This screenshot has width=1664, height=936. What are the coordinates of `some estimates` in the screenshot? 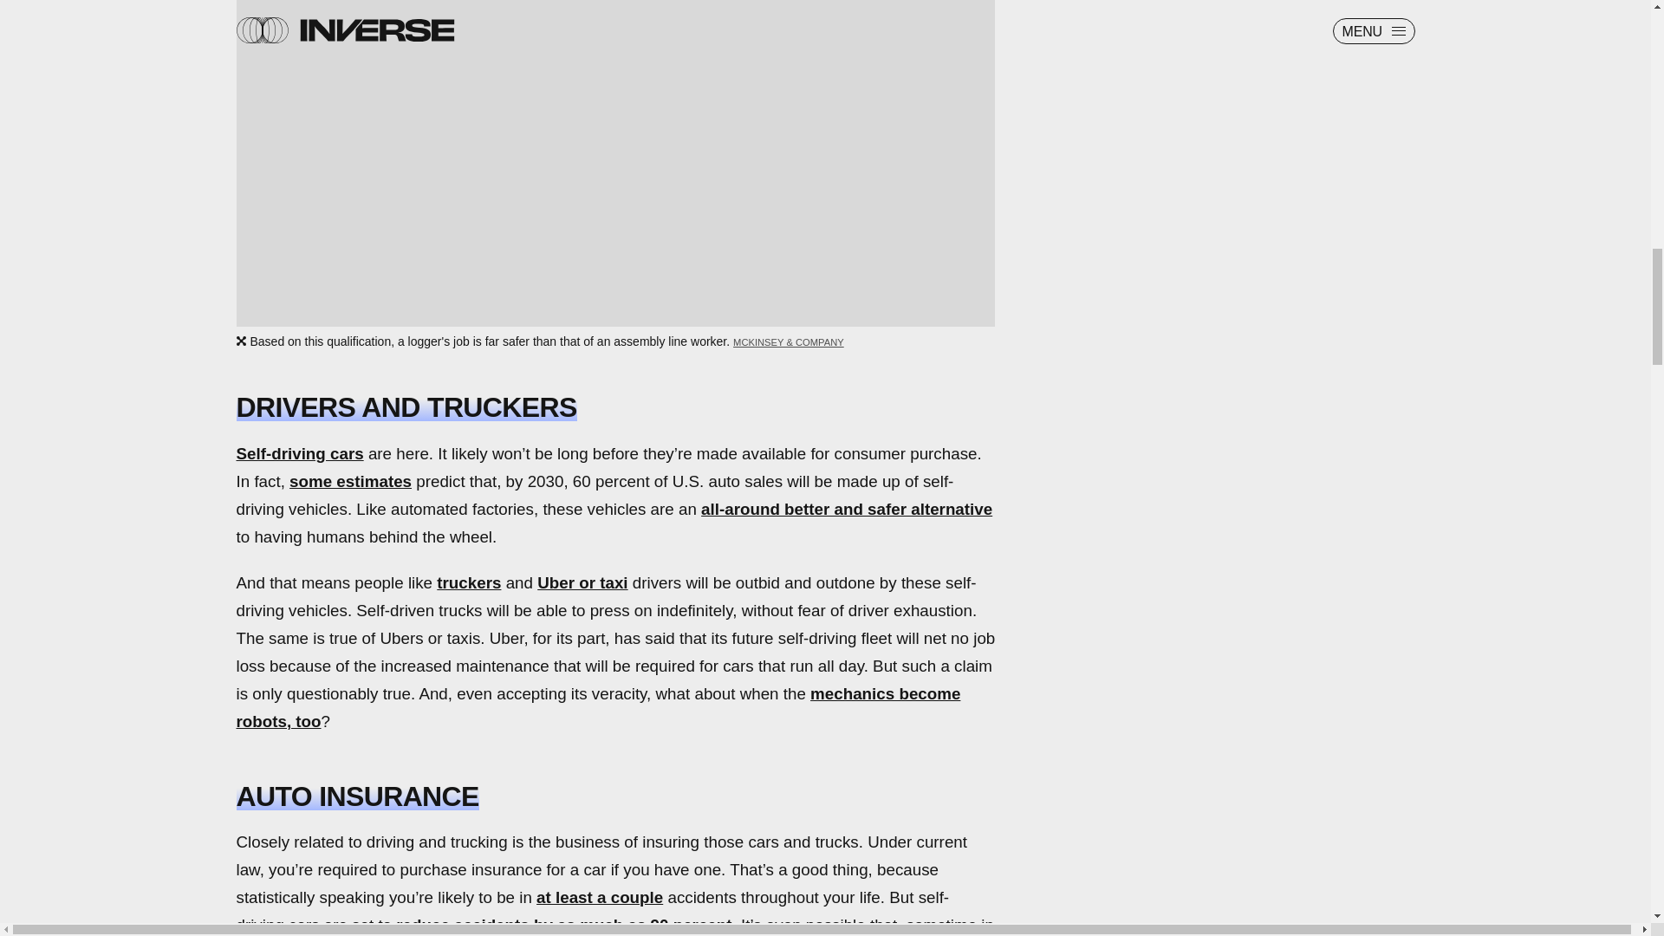 It's located at (350, 481).